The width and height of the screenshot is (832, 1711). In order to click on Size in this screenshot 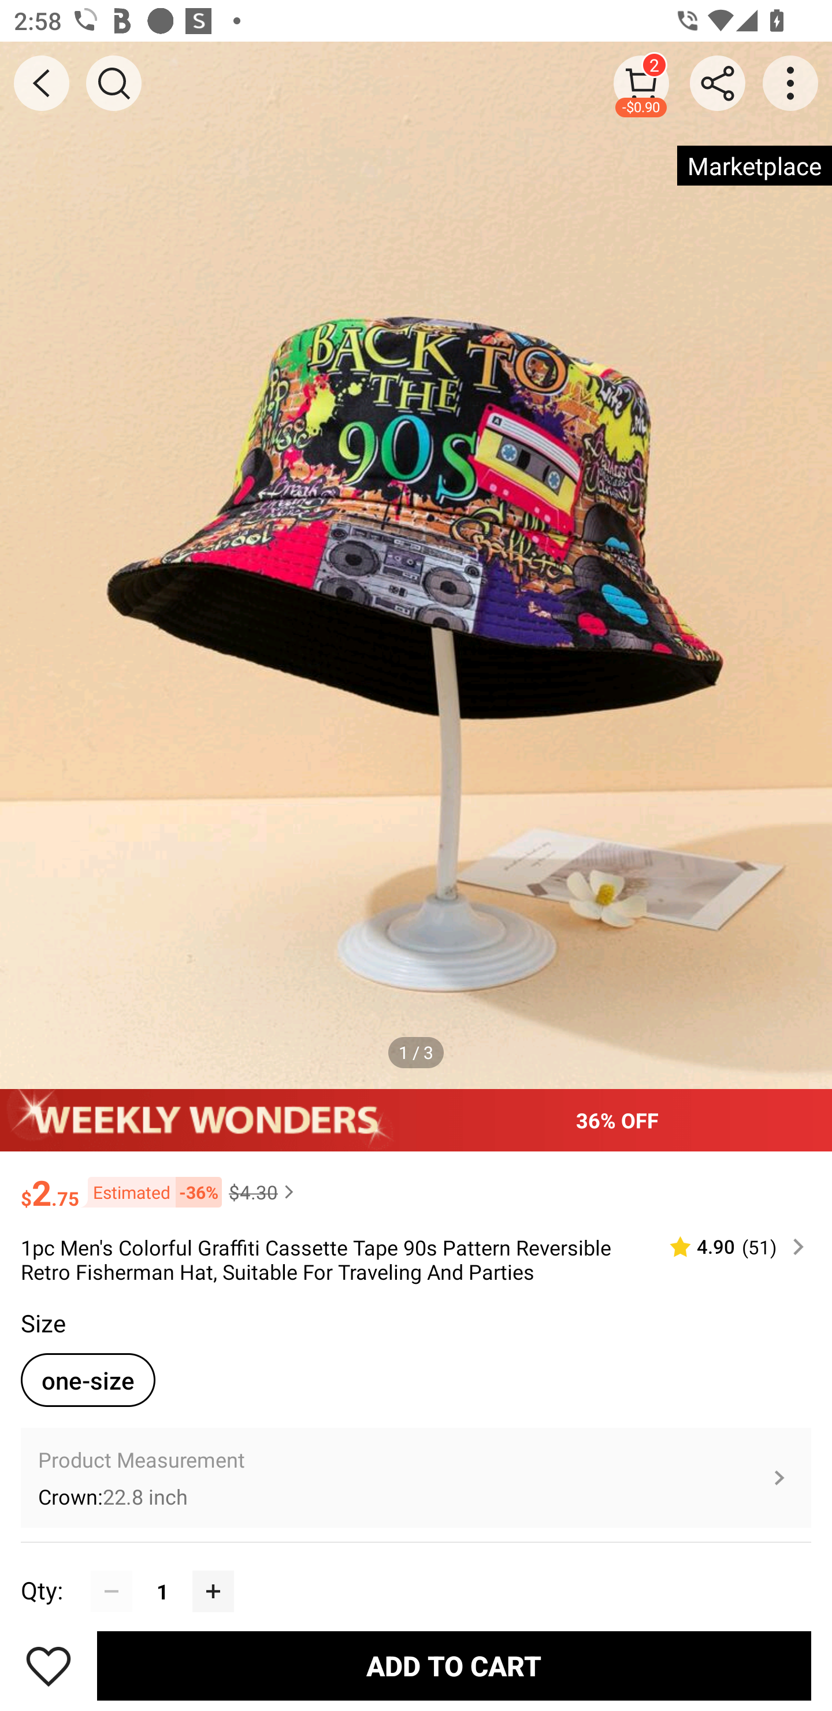, I will do `click(43, 1323)`.